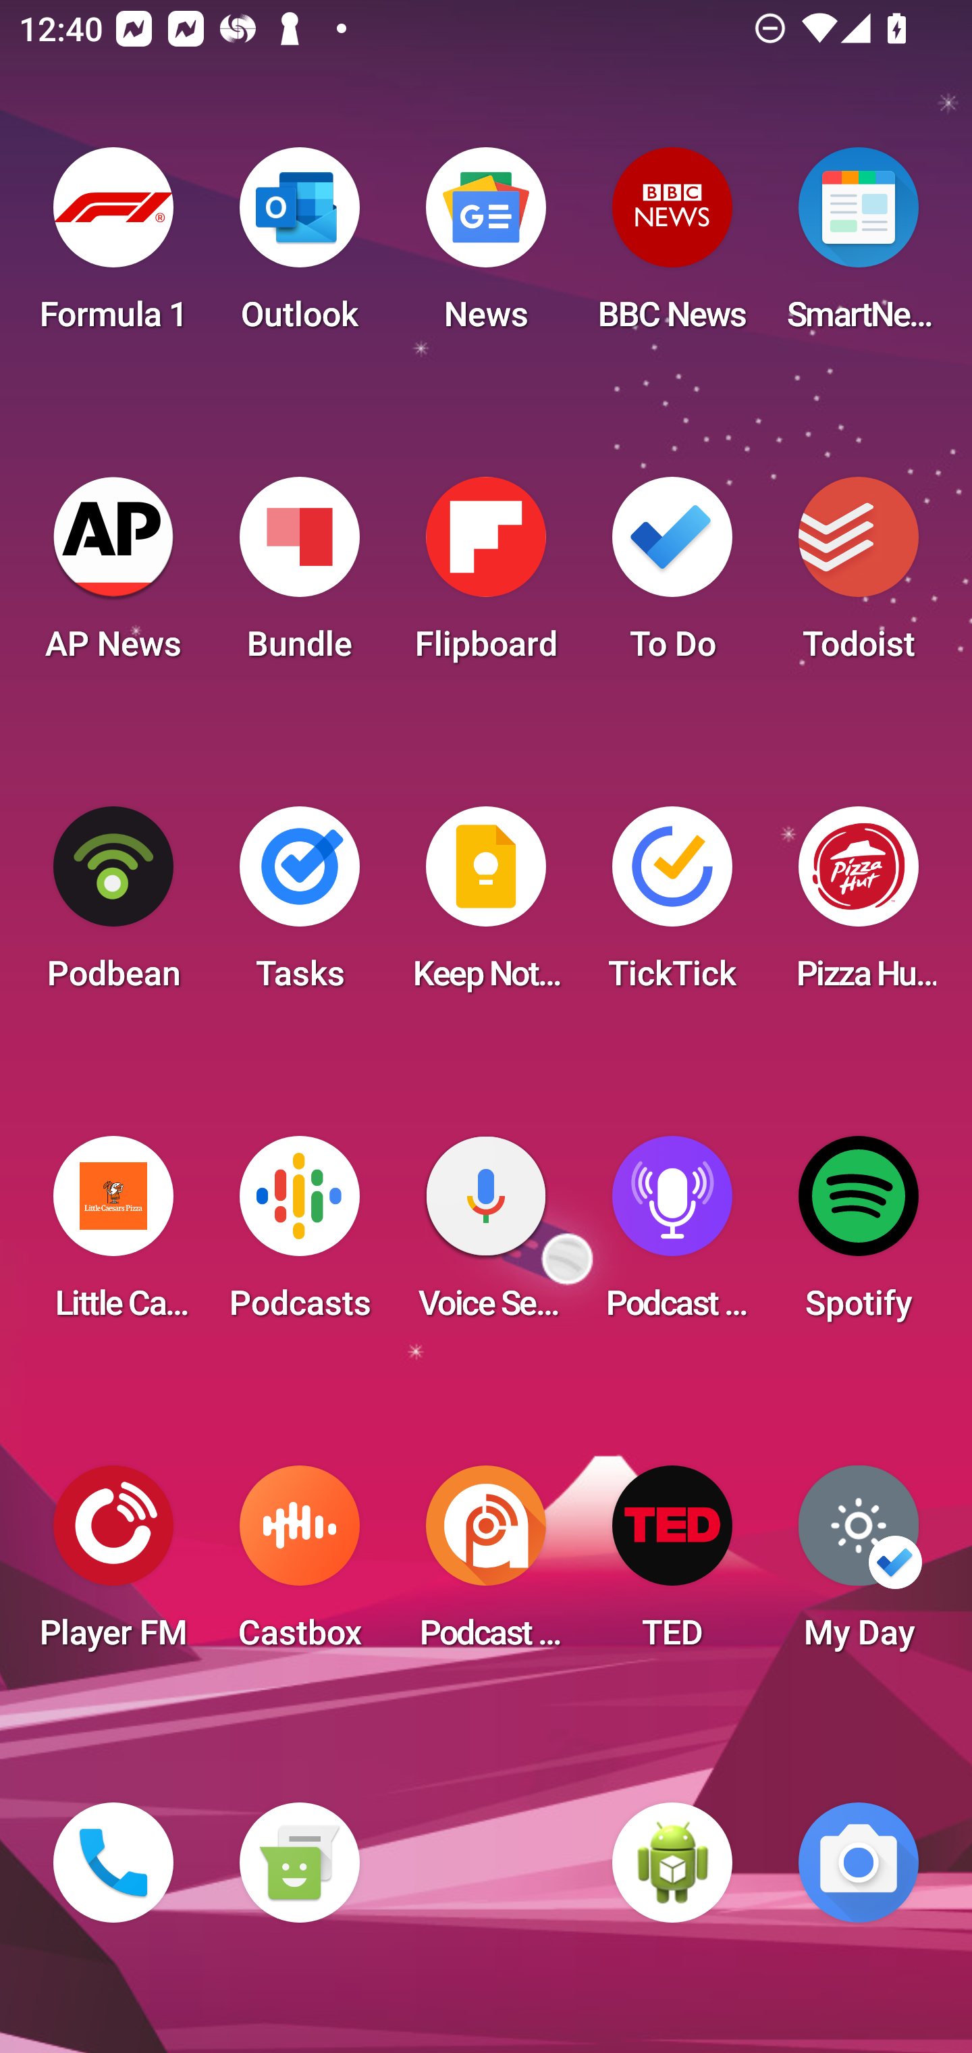 This screenshot has height=2053, width=972. What do you see at coordinates (299, 247) in the screenshot?
I see `Outlook` at bounding box center [299, 247].